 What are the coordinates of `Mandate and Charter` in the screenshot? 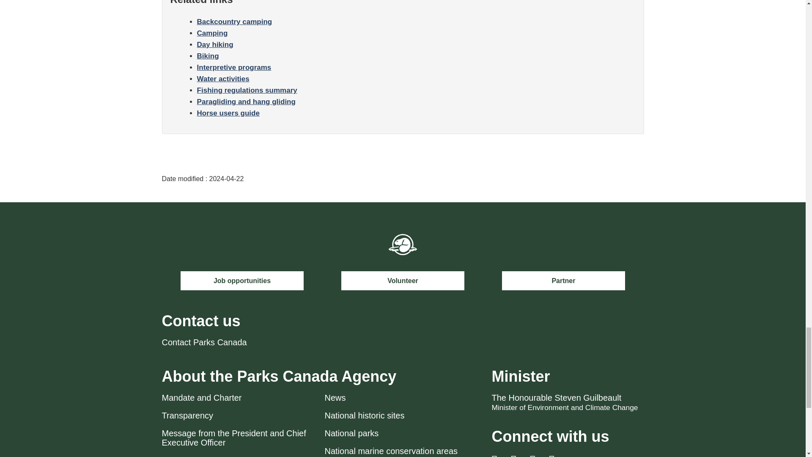 It's located at (201, 398).